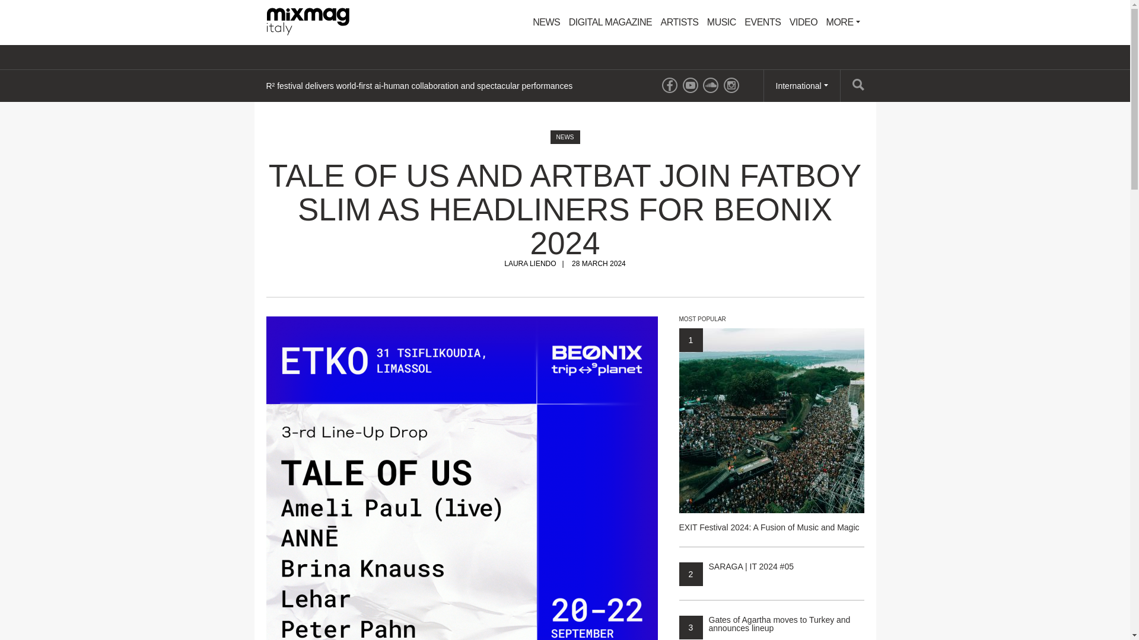 The width and height of the screenshot is (1139, 640). Describe the element at coordinates (762, 23) in the screenshot. I see `EVENTS` at that location.